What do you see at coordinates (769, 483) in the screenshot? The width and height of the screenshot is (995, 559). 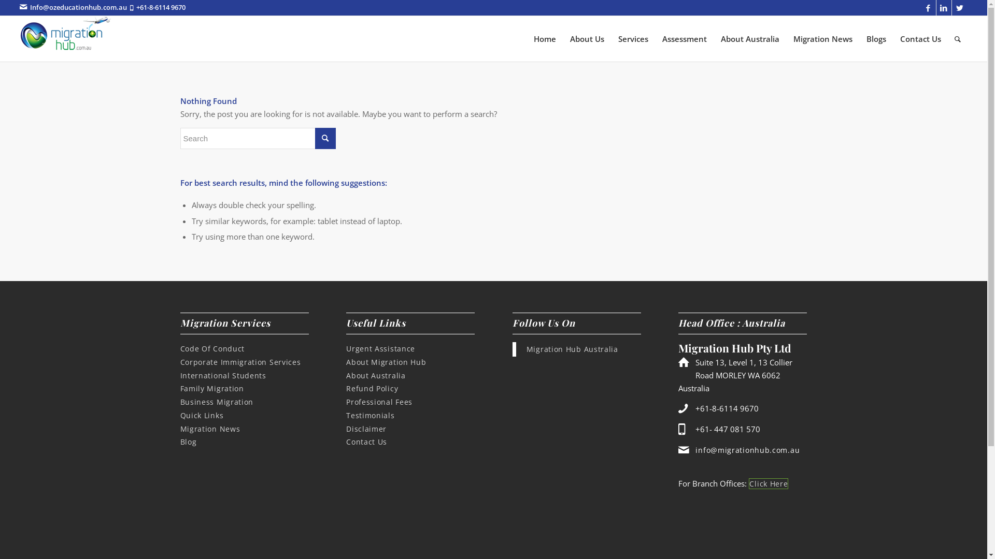 I see `Click Here` at bounding box center [769, 483].